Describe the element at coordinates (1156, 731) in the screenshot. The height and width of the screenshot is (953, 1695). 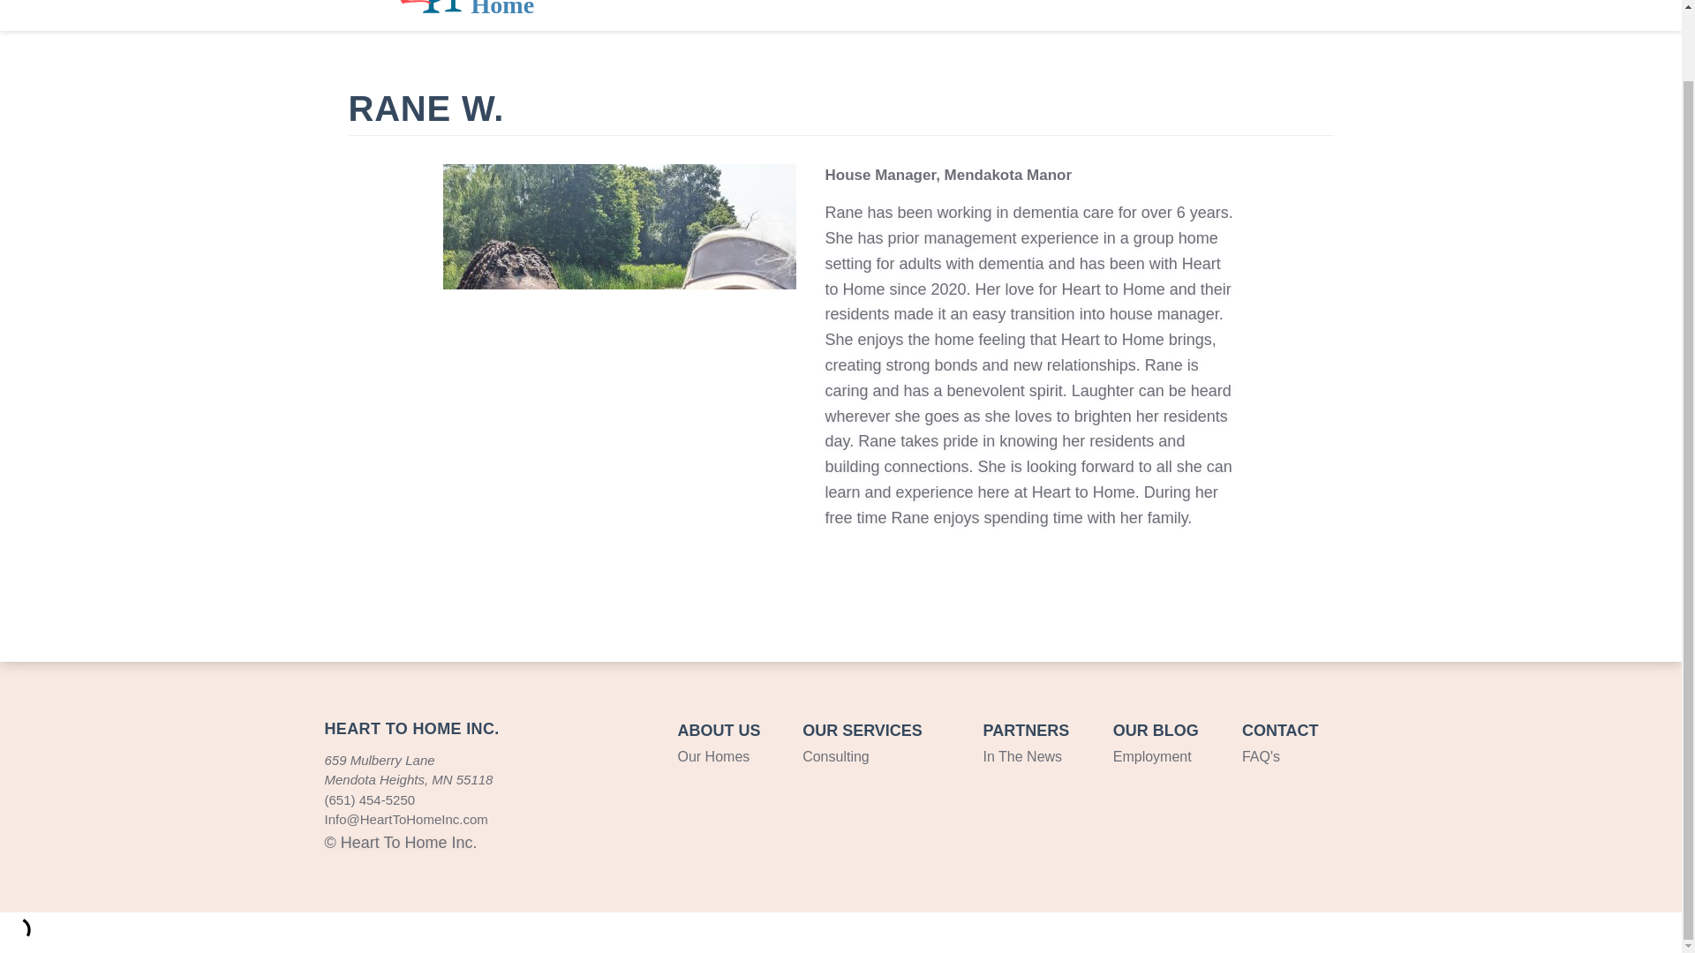
I see `OUR BLOG` at that location.